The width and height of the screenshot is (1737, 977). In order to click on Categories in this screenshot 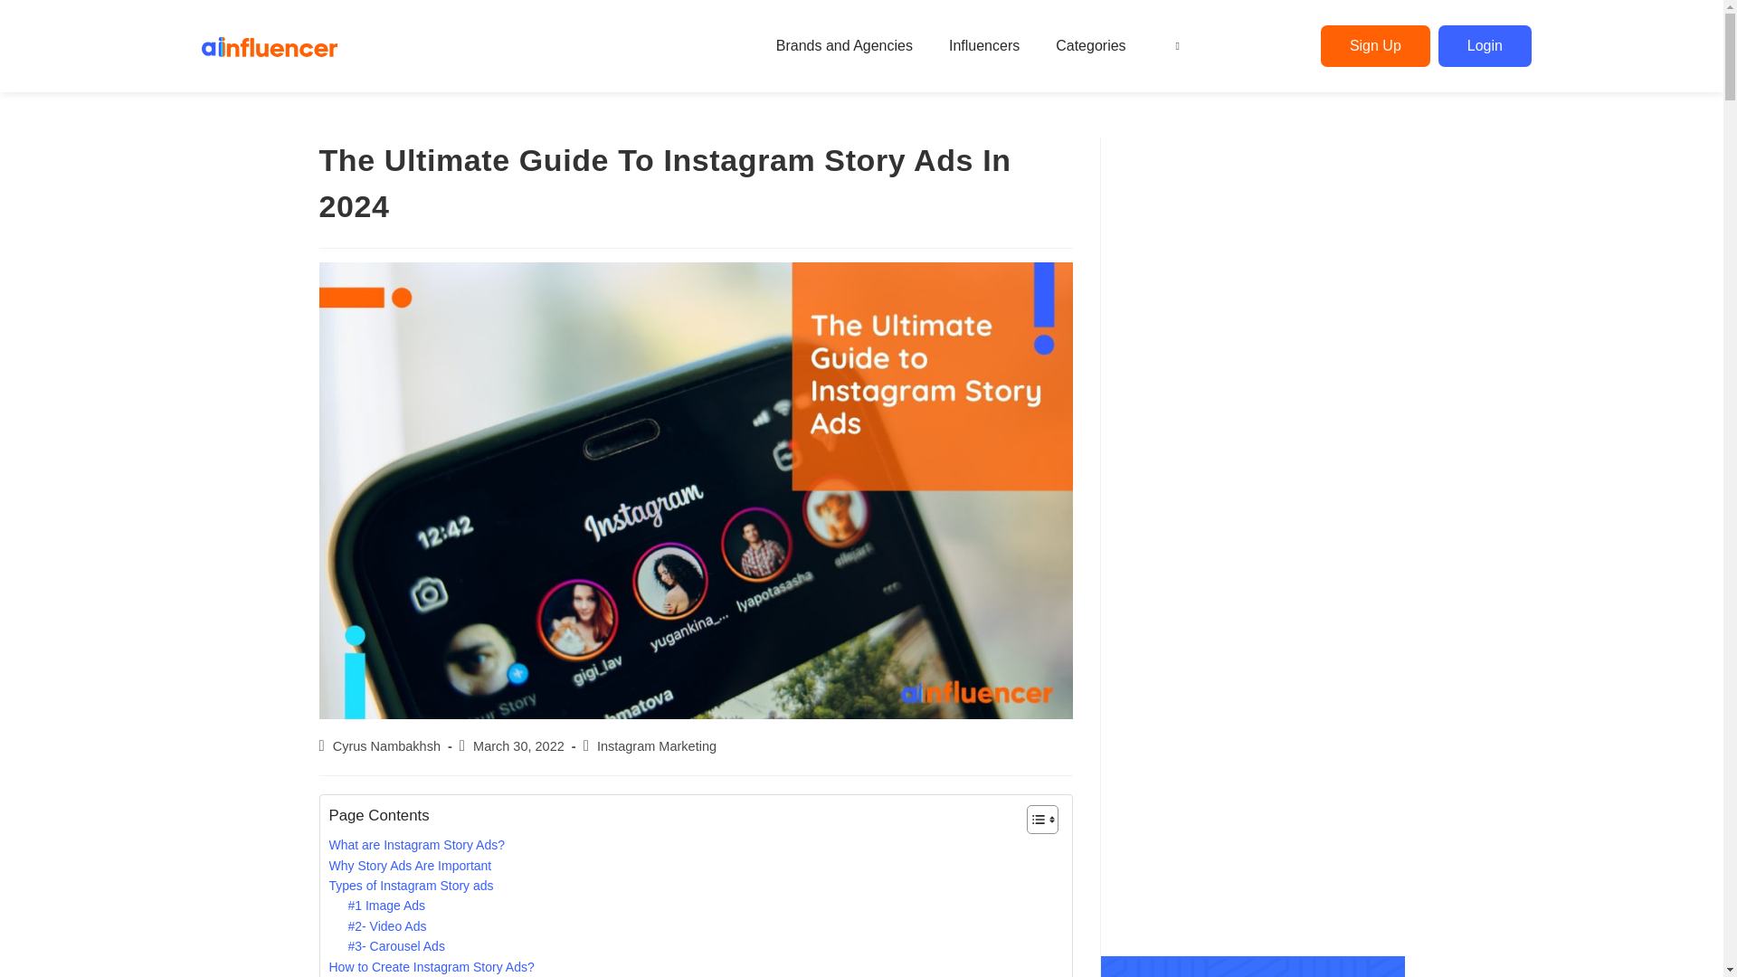, I will do `click(1095, 46)`.